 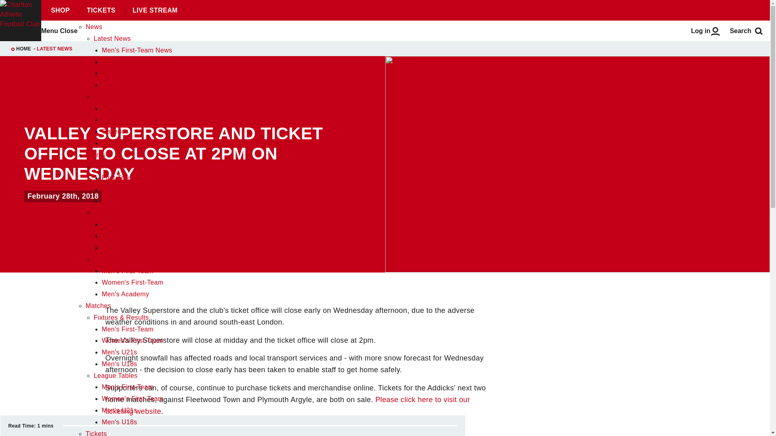 What do you see at coordinates (128, 271) in the screenshot?
I see `Men's First-Team` at bounding box center [128, 271].